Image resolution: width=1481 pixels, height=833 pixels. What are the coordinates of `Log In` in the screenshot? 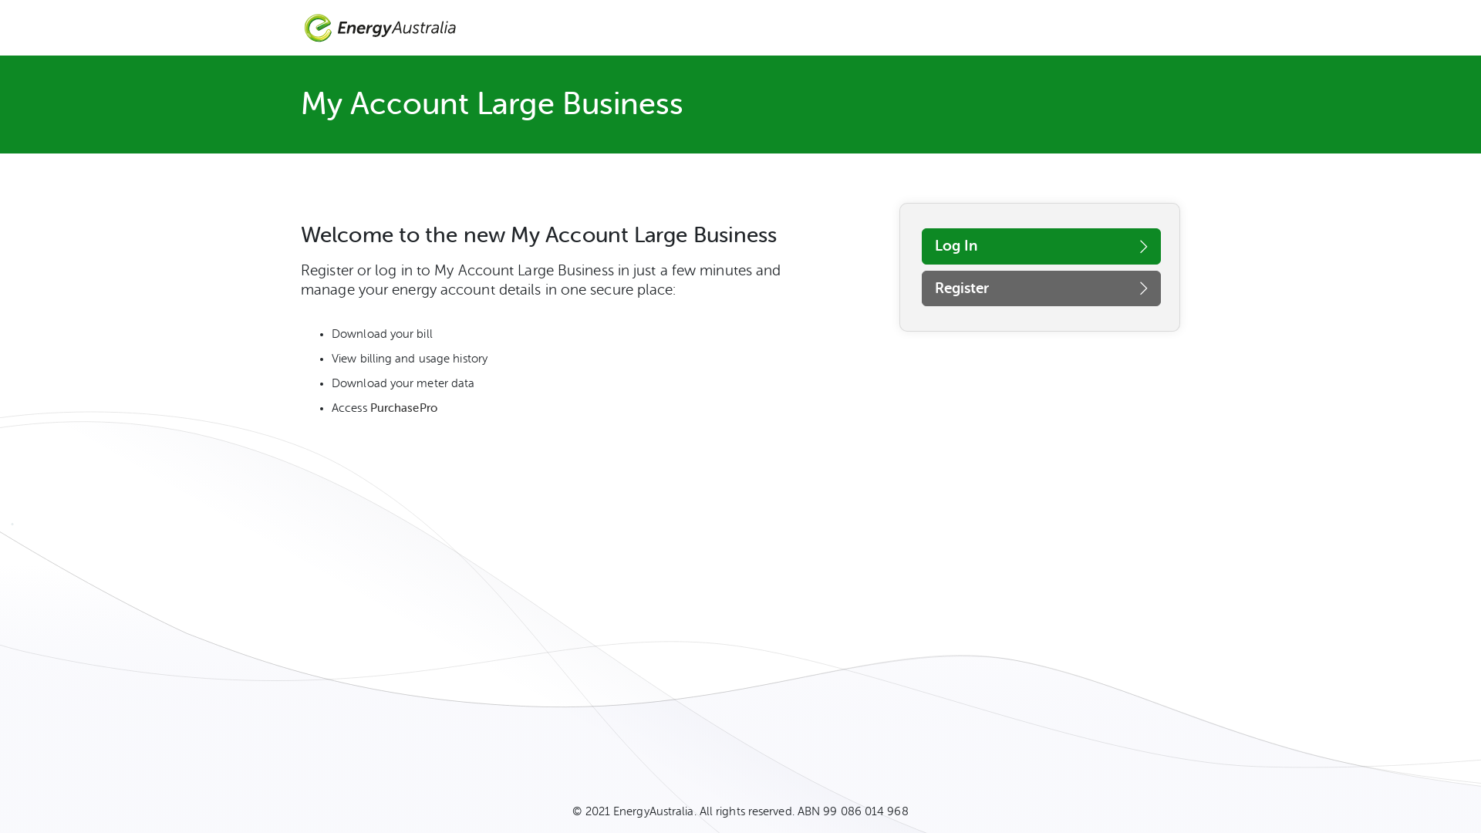 It's located at (1041, 247).